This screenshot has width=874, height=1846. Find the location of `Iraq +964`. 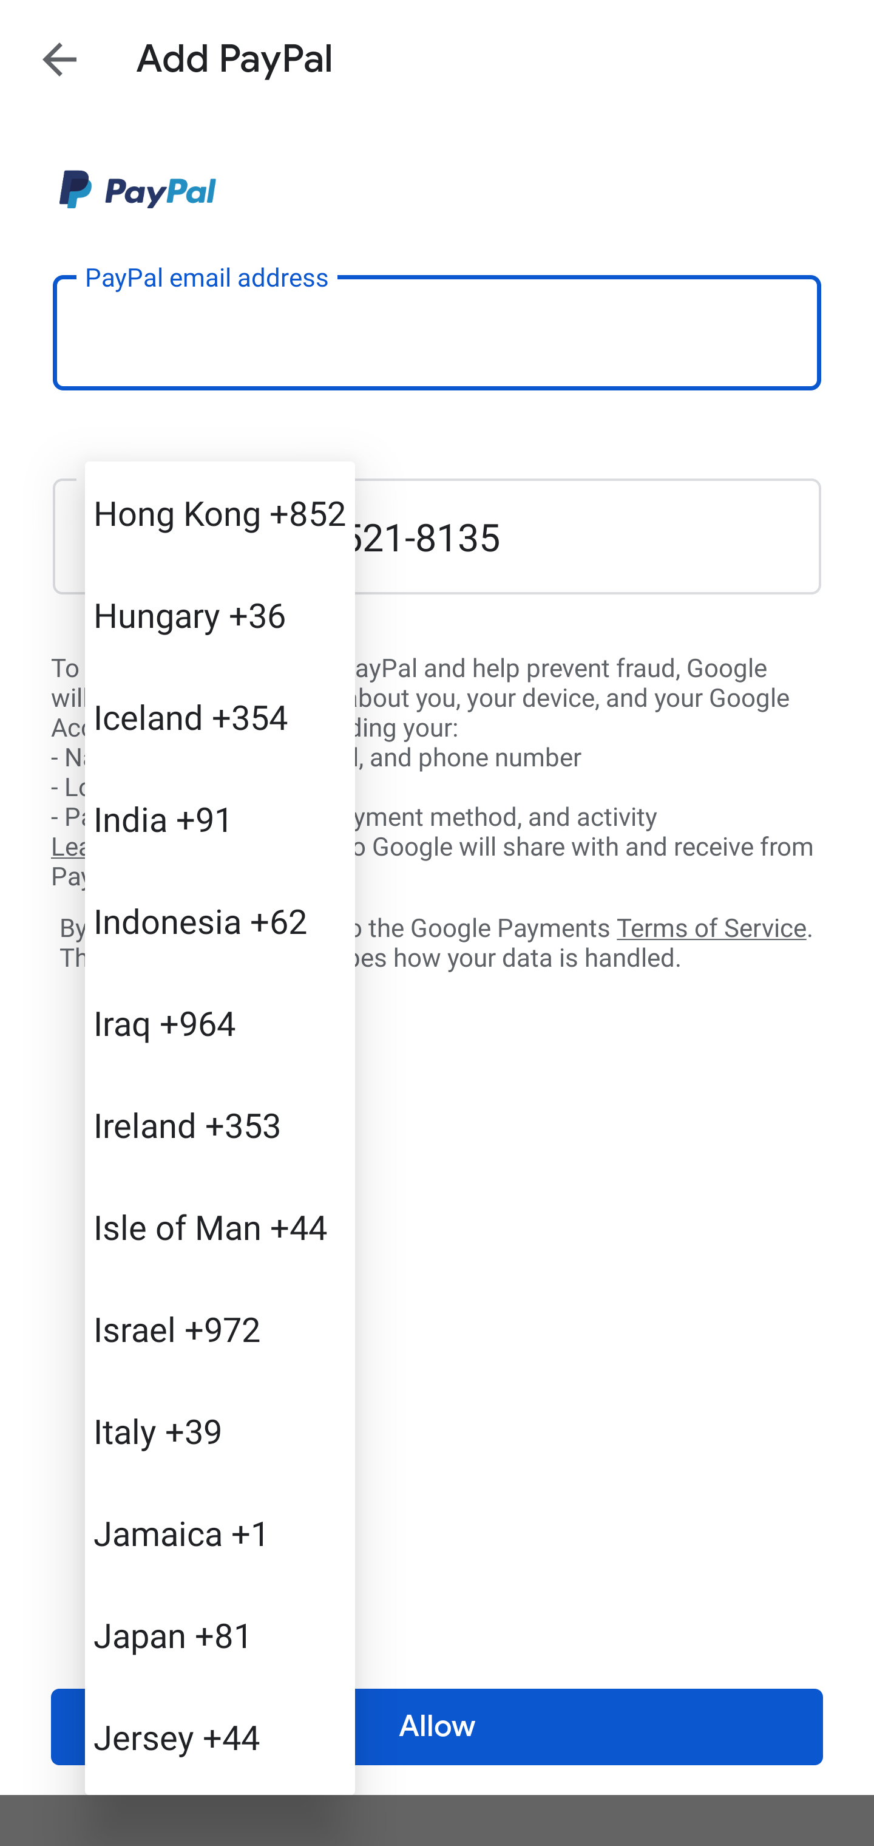

Iraq +964 is located at coordinates (220, 1023).